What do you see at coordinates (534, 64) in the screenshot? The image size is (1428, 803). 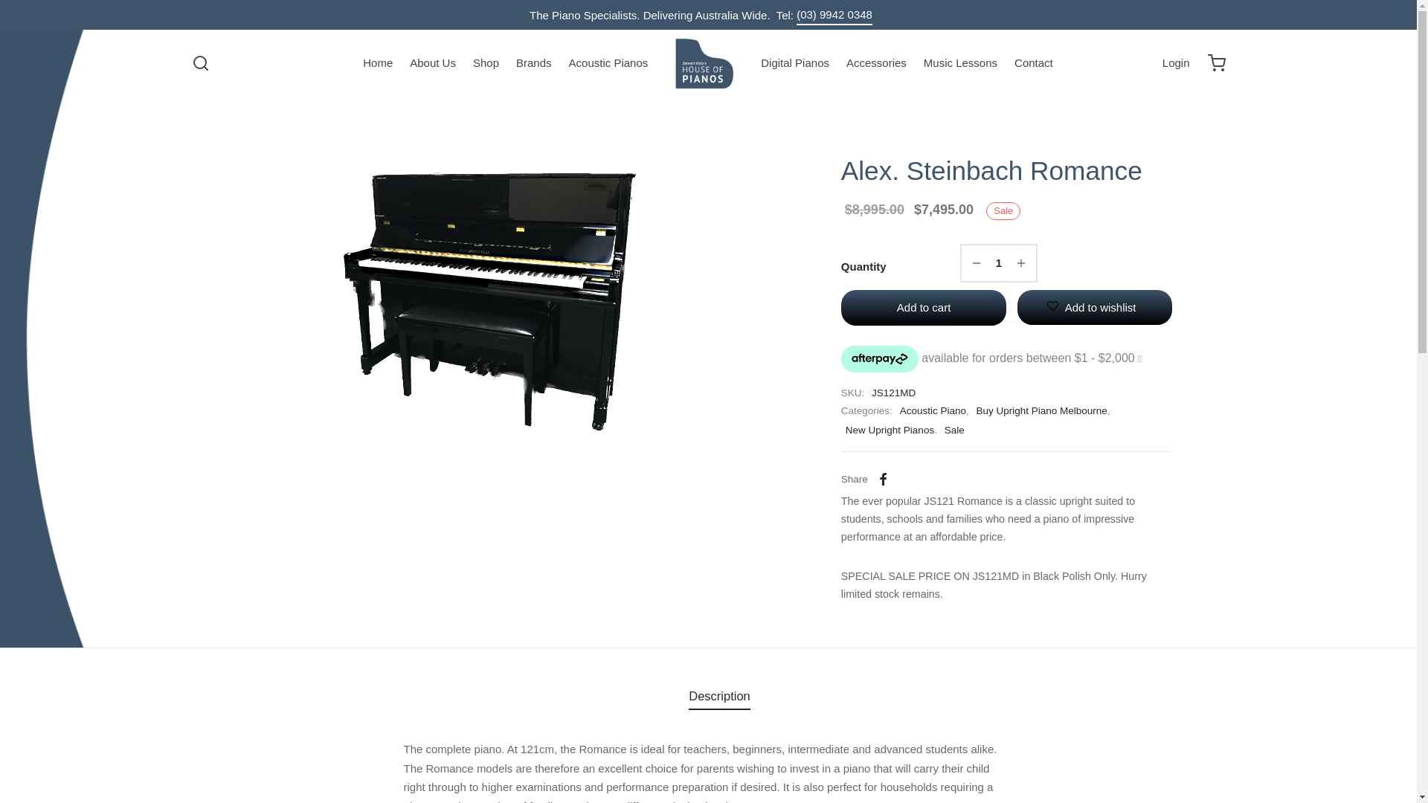 I see `Brands` at bounding box center [534, 64].